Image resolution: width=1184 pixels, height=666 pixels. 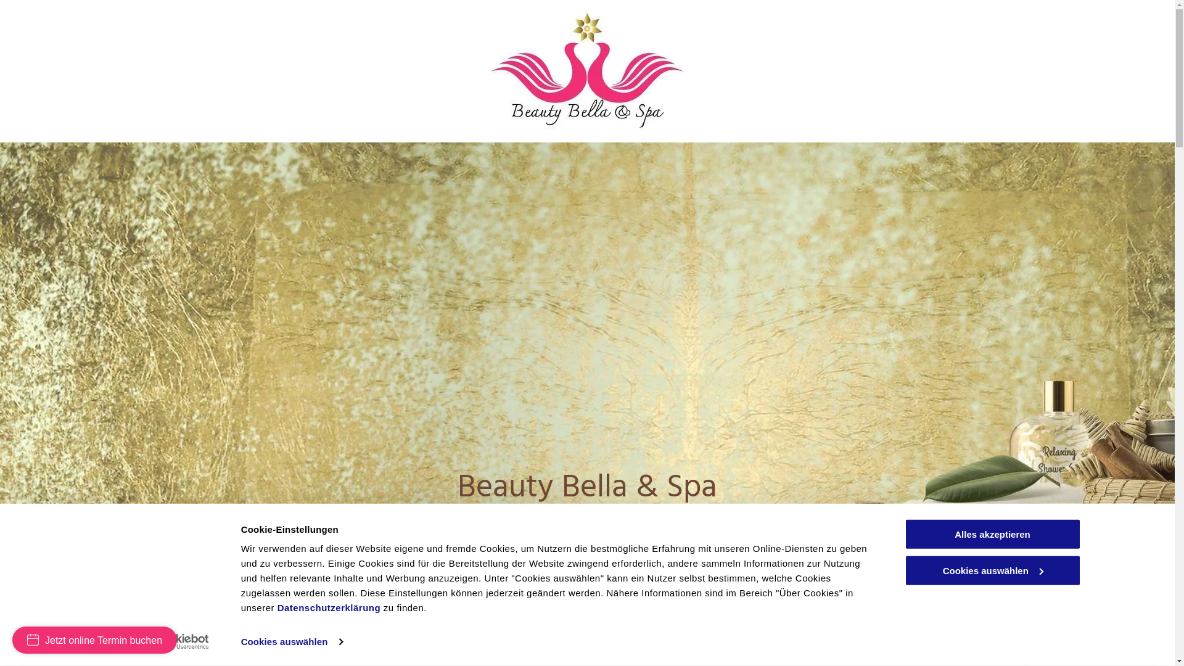 What do you see at coordinates (992, 534) in the screenshot?
I see `Alles akzeptieren` at bounding box center [992, 534].